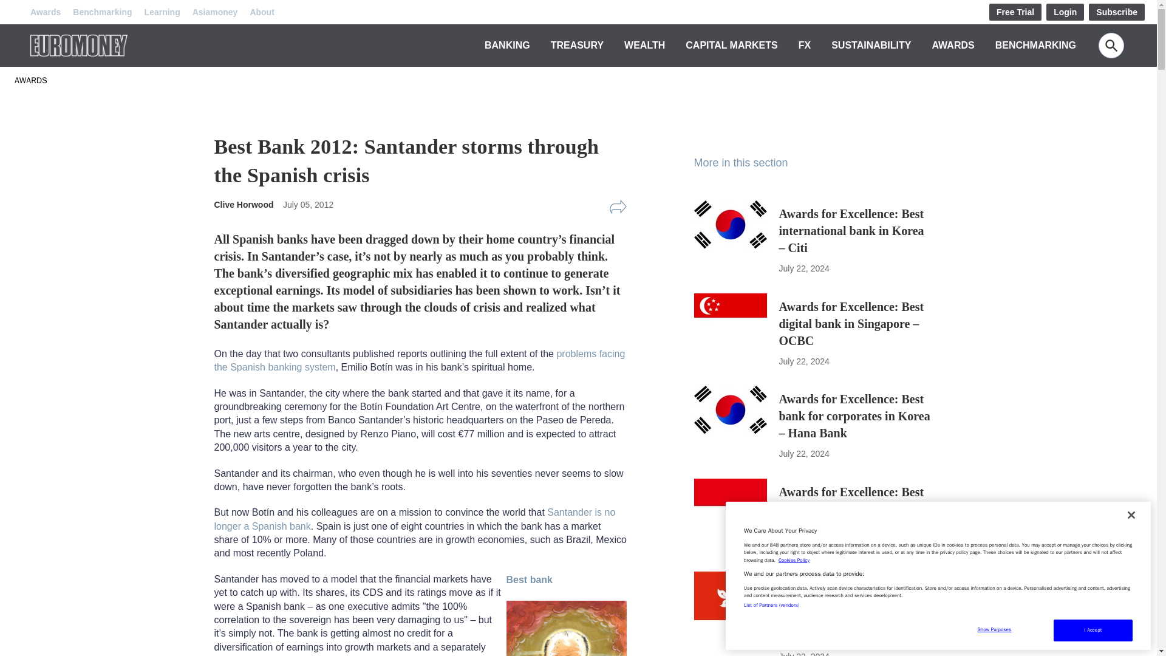  What do you see at coordinates (804, 45) in the screenshot?
I see `FX` at bounding box center [804, 45].